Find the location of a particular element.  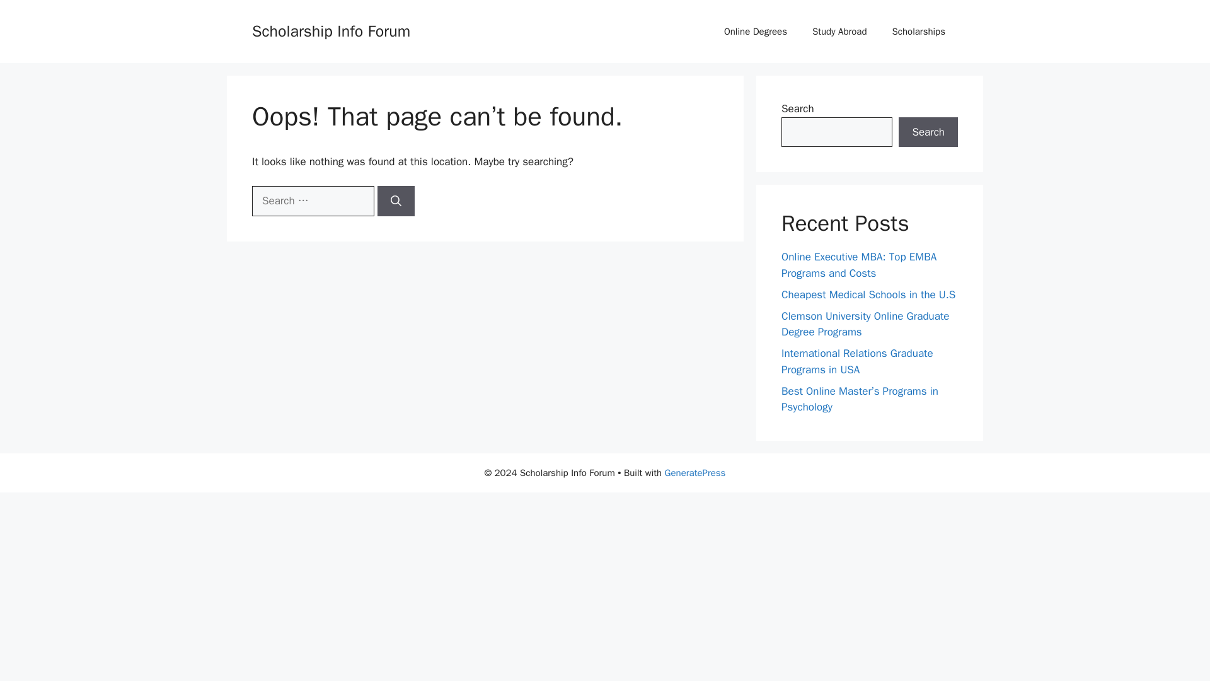

GeneratePress is located at coordinates (695, 472).